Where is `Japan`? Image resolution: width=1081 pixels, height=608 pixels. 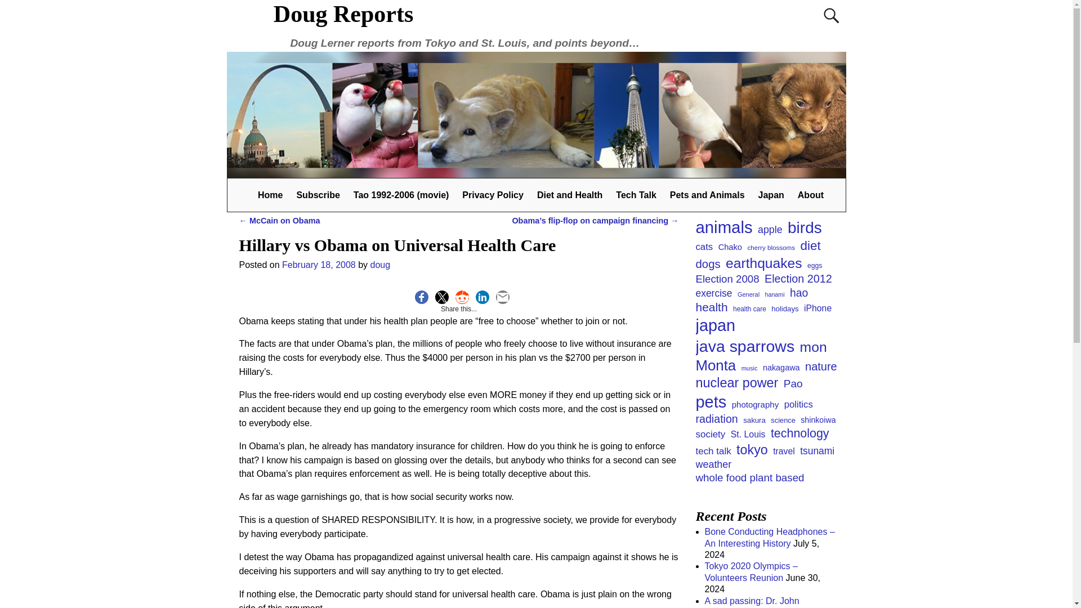
Japan is located at coordinates (771, 195).